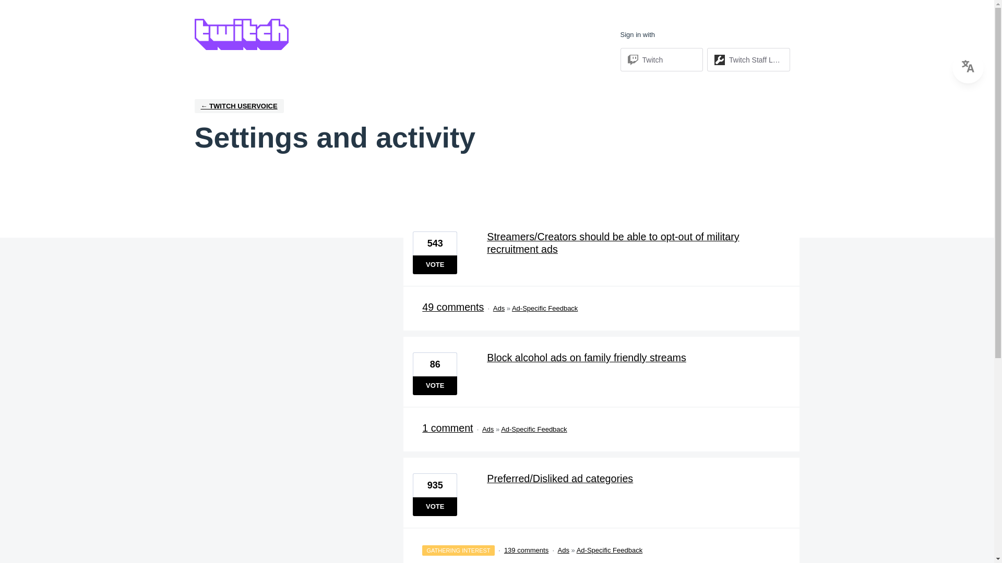 Image resolution: width=1002 pixels, height=563 pixels. Describe the element at coordinates (241, 34) in the screenshot. I see `Twitch UserVoice` at that location.